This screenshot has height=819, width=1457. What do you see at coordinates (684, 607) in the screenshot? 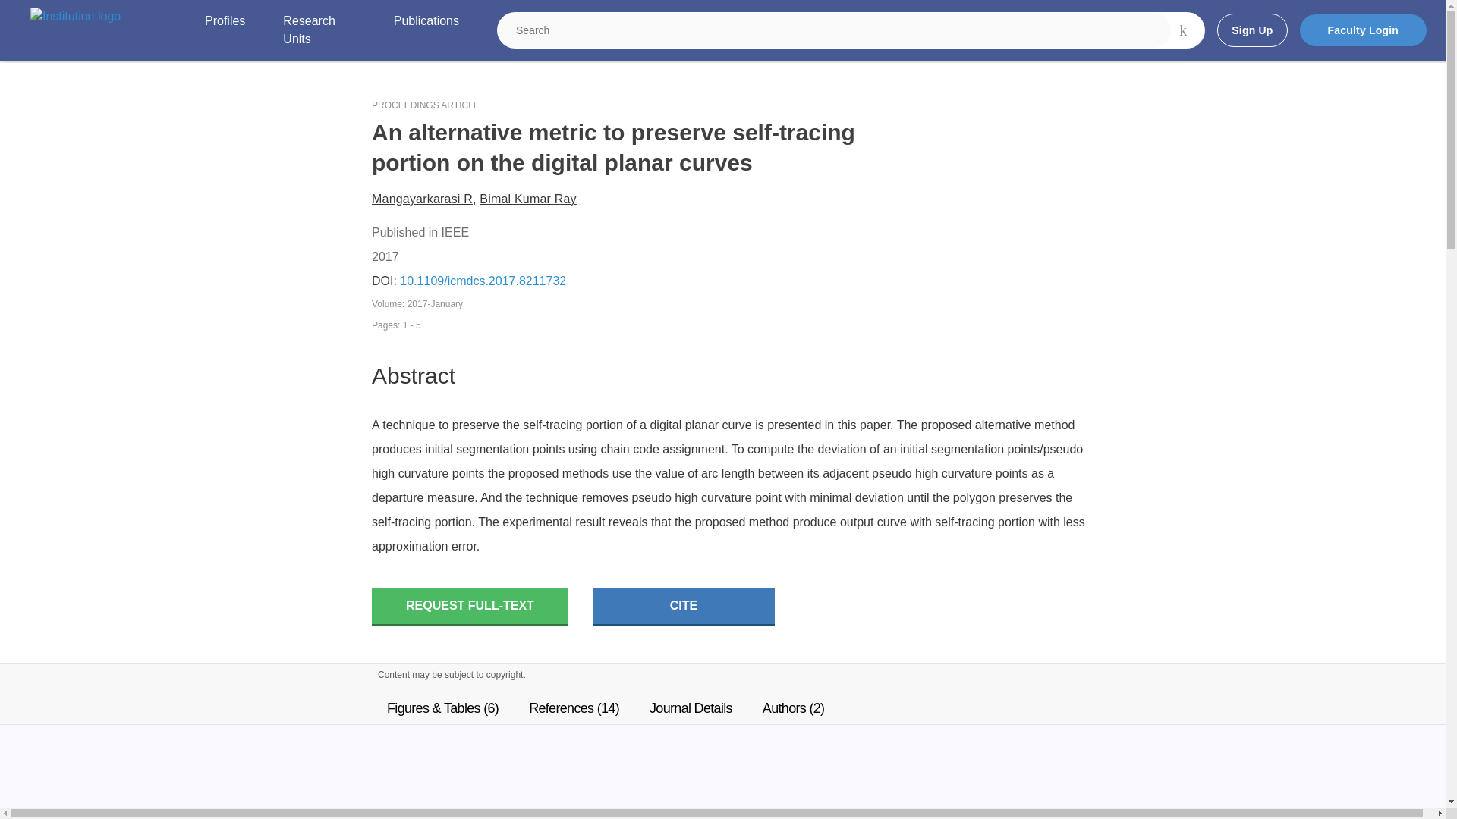
I see `CITE` at bounding box center [684, 607].